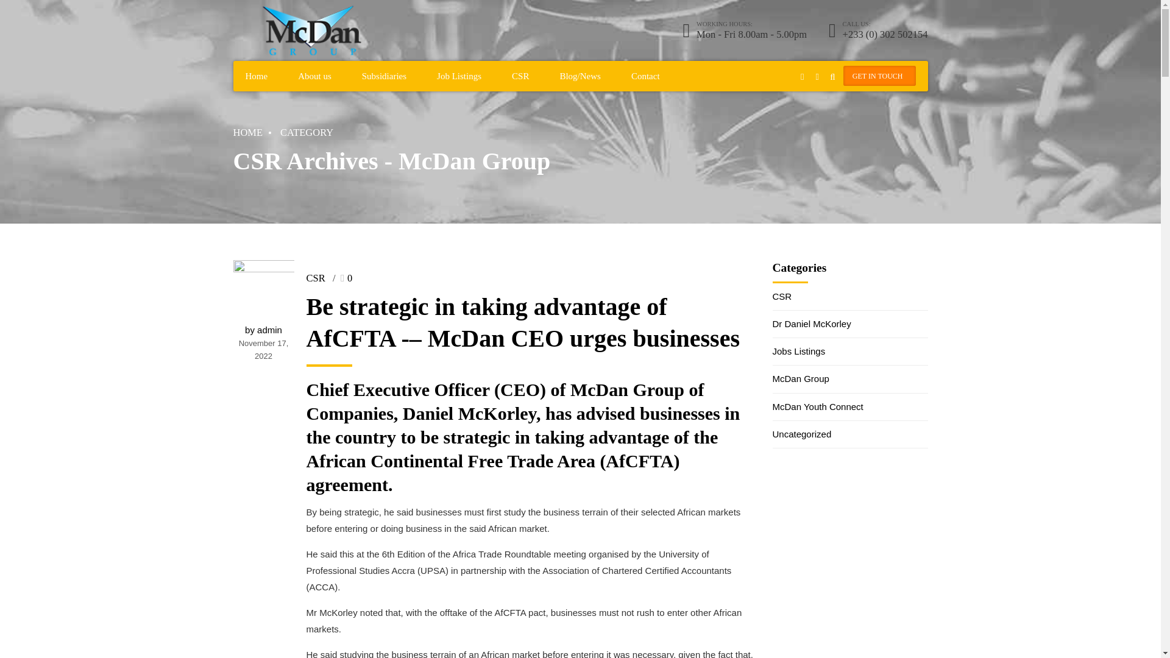 The width and height of the screenshot is (1170, 658). Describe the element at coordinates (880, 76) in the screenshot. I see `GET IN TOUCH` at that location.